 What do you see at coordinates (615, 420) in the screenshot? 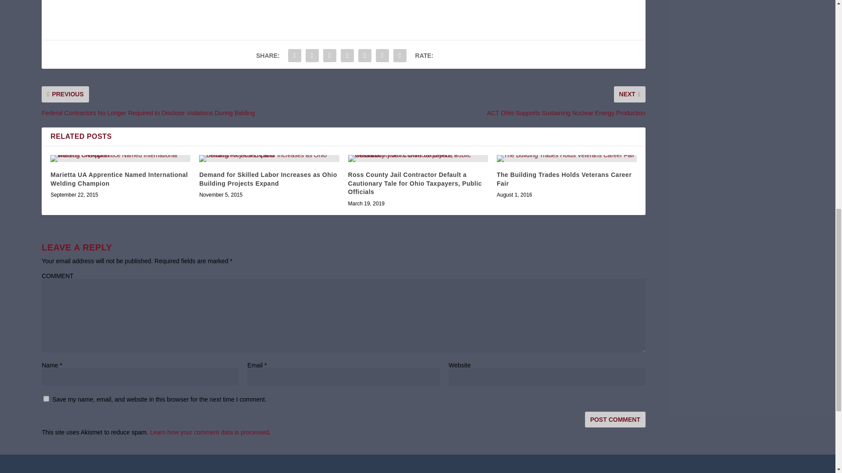
I see `Post Comment` at bounding box center [615, 420].